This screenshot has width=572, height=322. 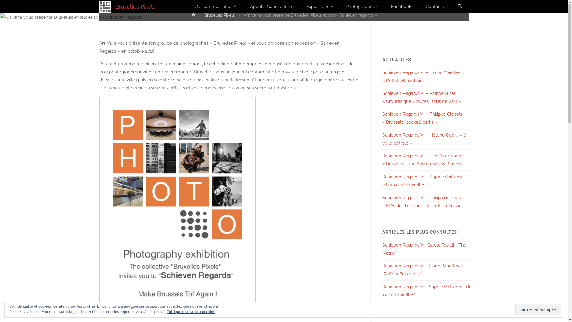 I want to click on Politique relative aux cookies, so click(x=191, y=312).